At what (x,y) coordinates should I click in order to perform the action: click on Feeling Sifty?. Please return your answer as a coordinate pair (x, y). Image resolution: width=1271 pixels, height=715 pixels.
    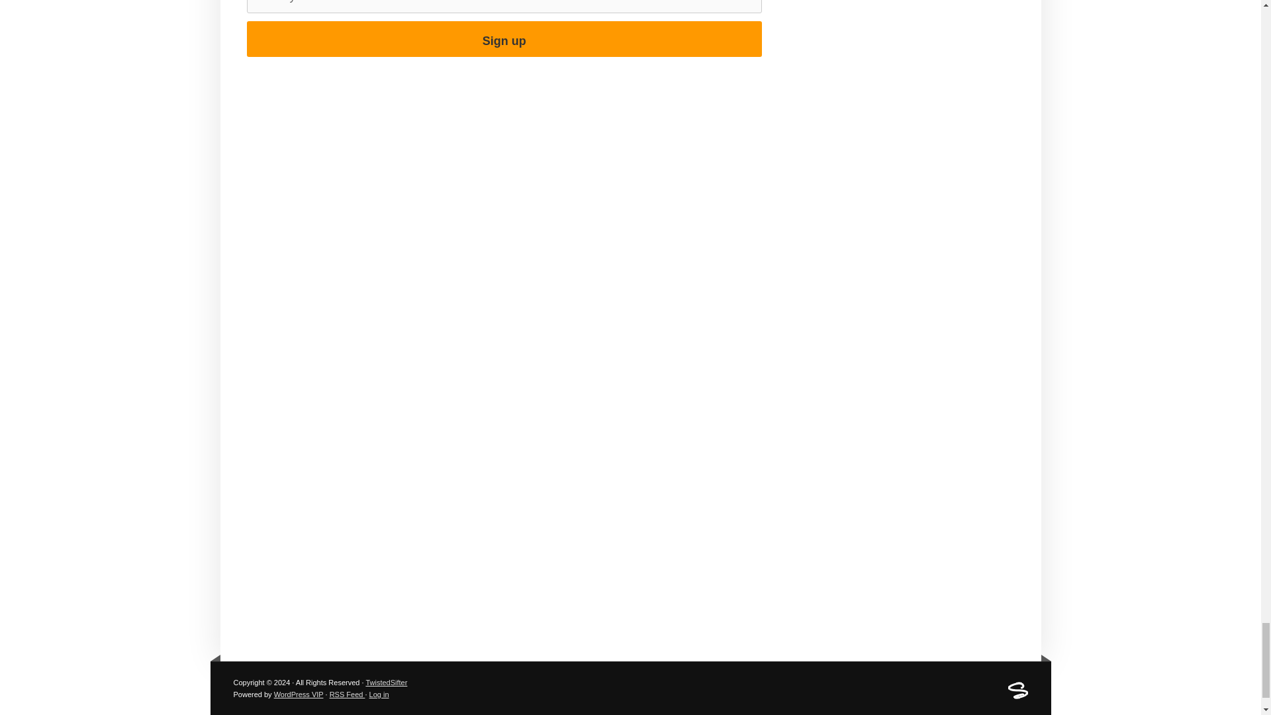
    Looking at the image, I should click on (1017, 696).